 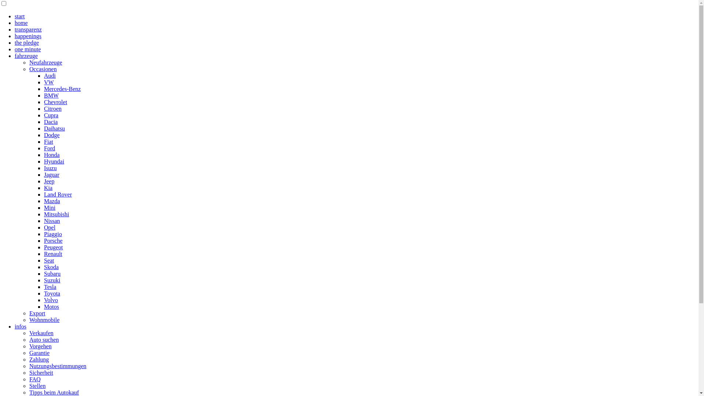 What do you see at coordinates (54, 241) in the screenshot?
I see `Porsche` at bounding box center [54, 241].